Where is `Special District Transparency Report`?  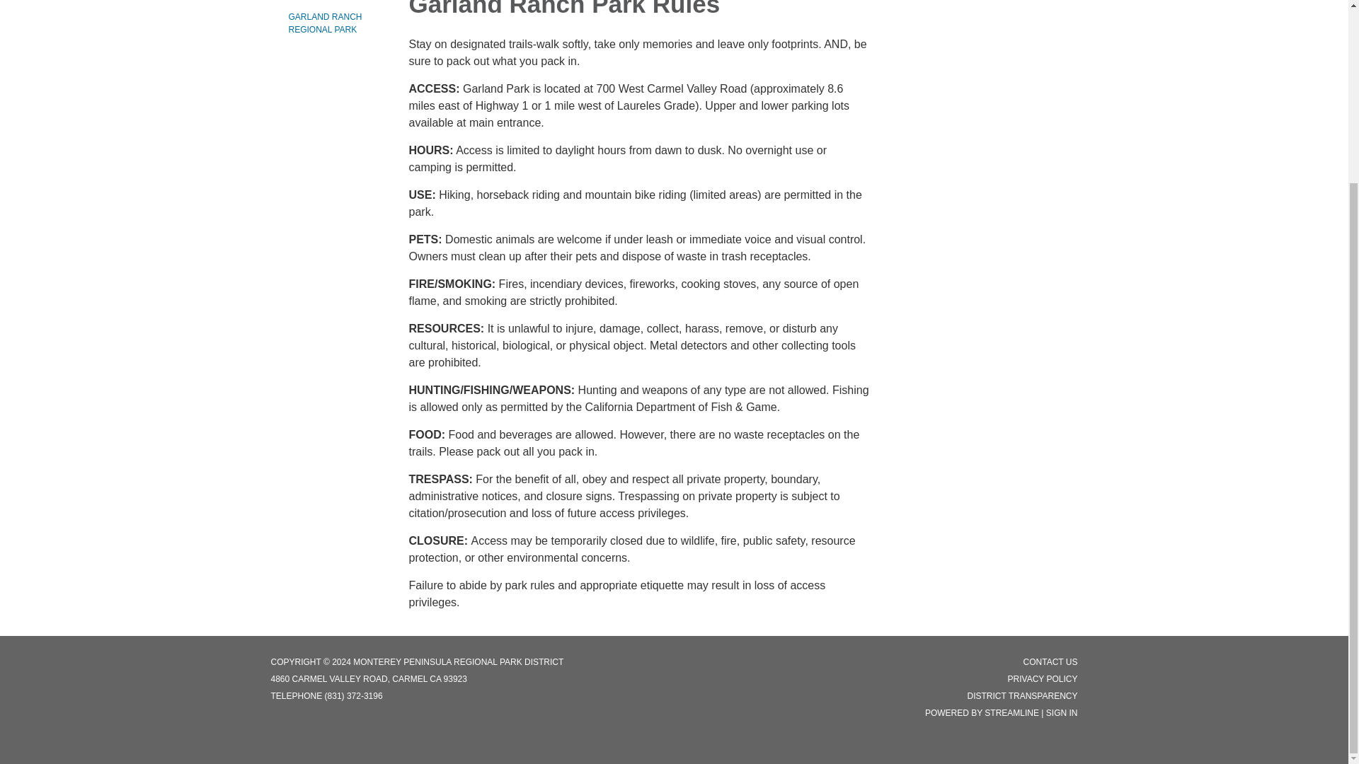 Special District Transparency Report is located at coordinates (1022, 696).